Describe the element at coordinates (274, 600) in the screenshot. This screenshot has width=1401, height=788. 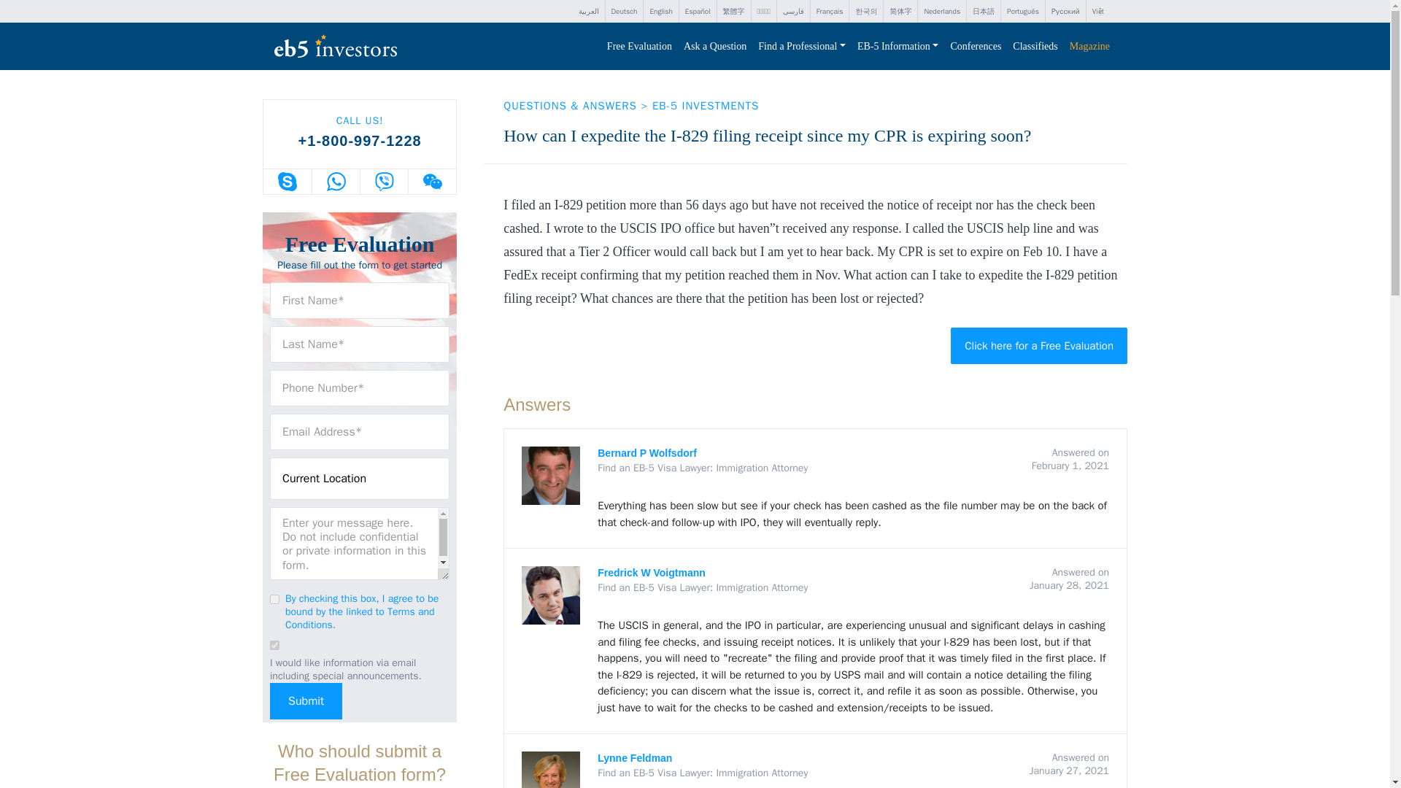
I see `1` at that location.